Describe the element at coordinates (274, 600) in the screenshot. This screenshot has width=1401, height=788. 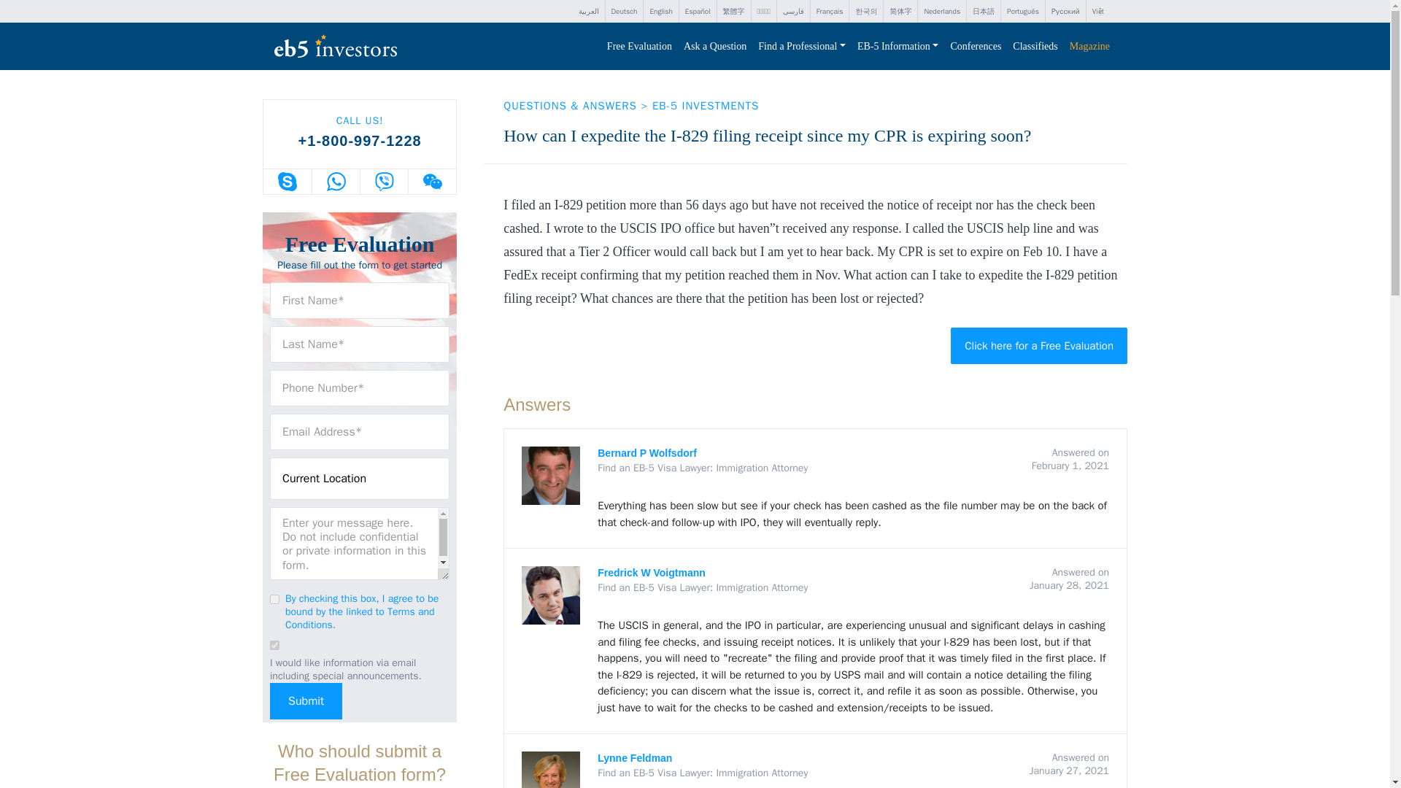
I see `1` at that location.